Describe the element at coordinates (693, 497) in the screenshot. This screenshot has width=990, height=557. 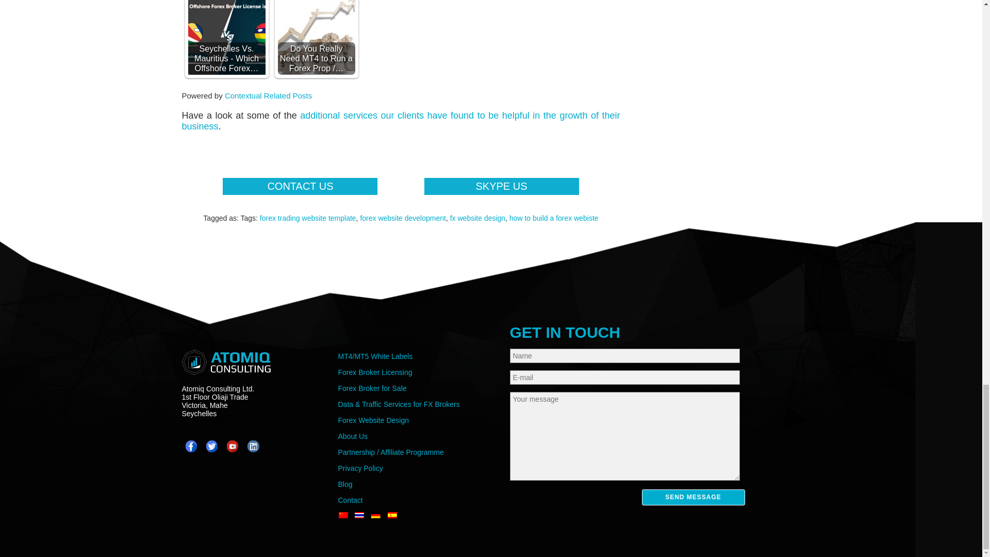
I see `SEND MESSAGE` at that location.